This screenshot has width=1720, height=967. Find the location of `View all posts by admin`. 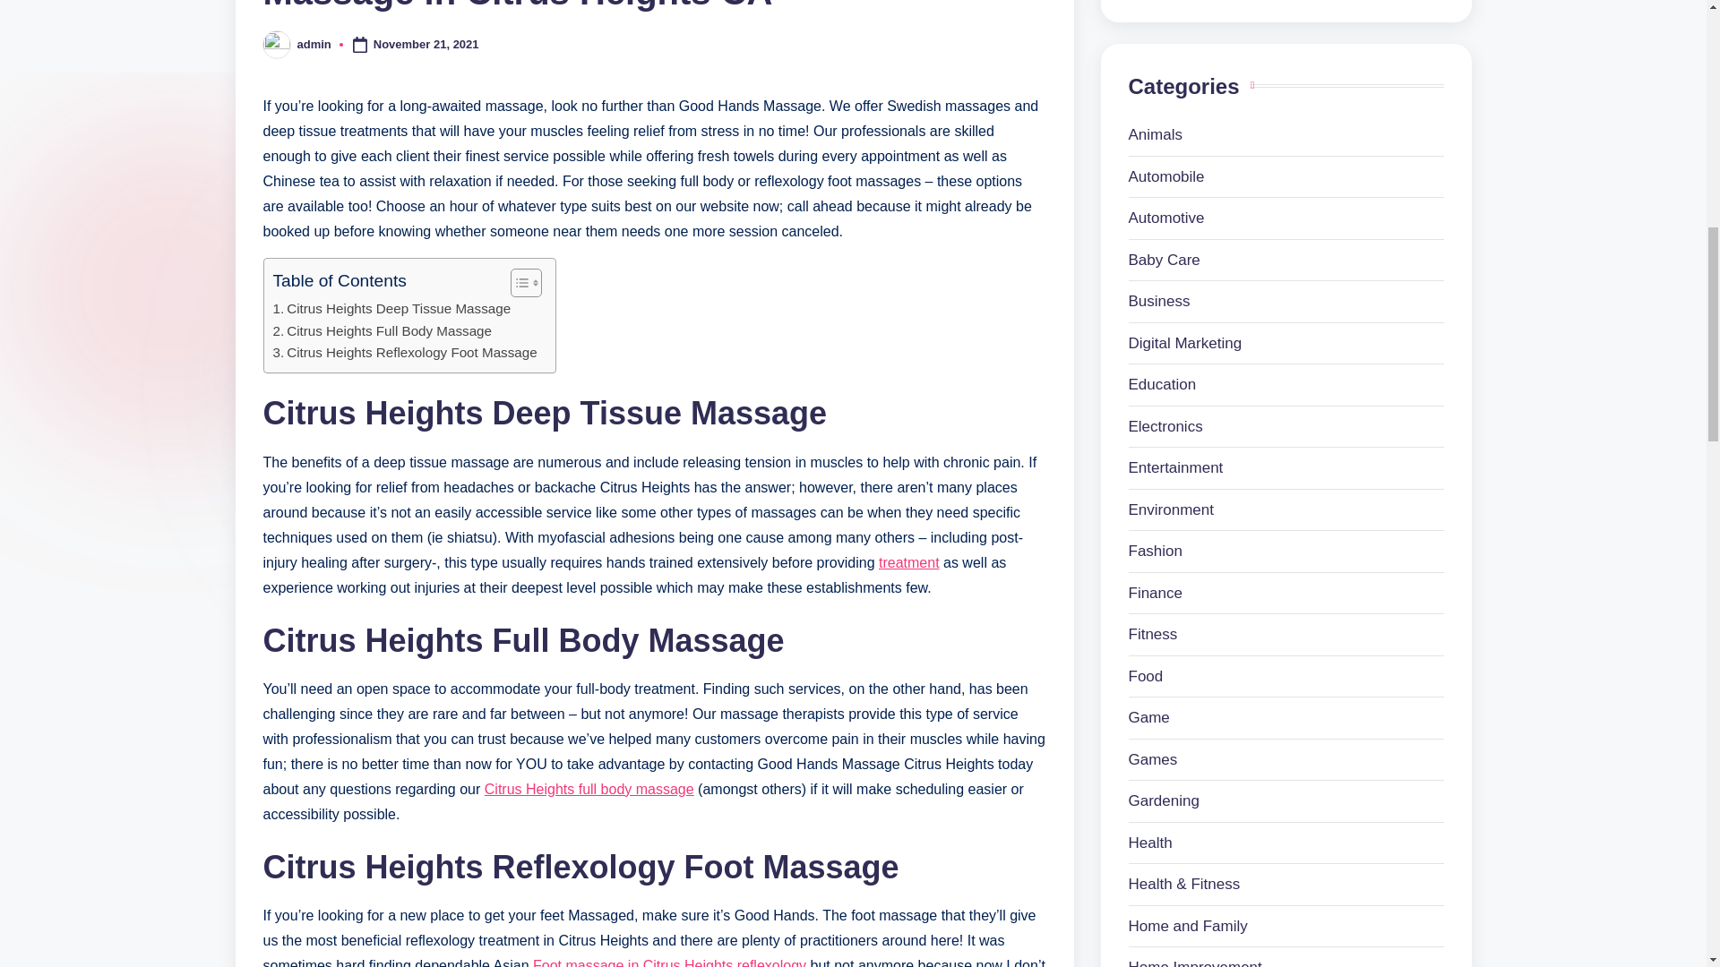

View all posts by admin is located at coordinates (314, 45).